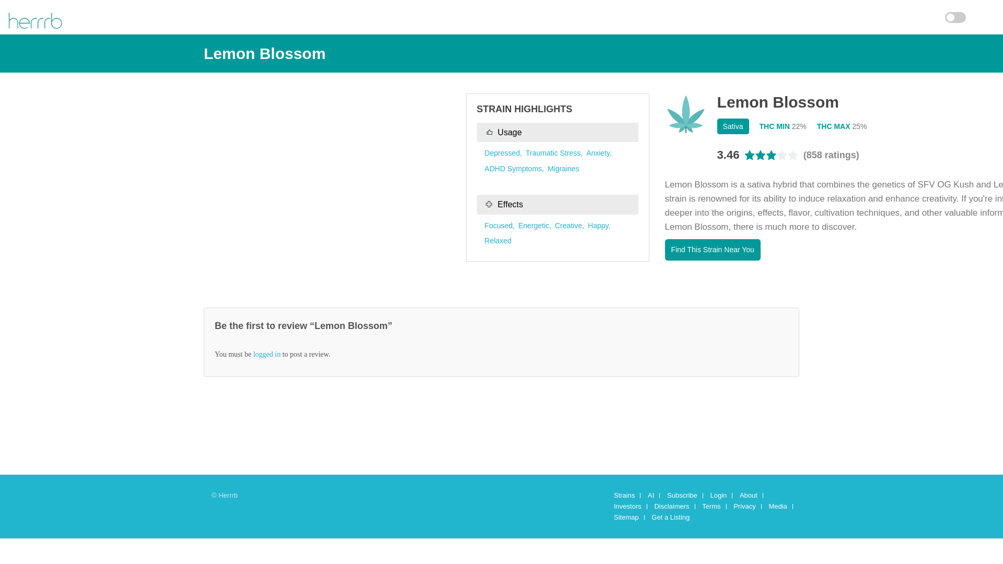  I want to click on Creative,, so click(569, 226).